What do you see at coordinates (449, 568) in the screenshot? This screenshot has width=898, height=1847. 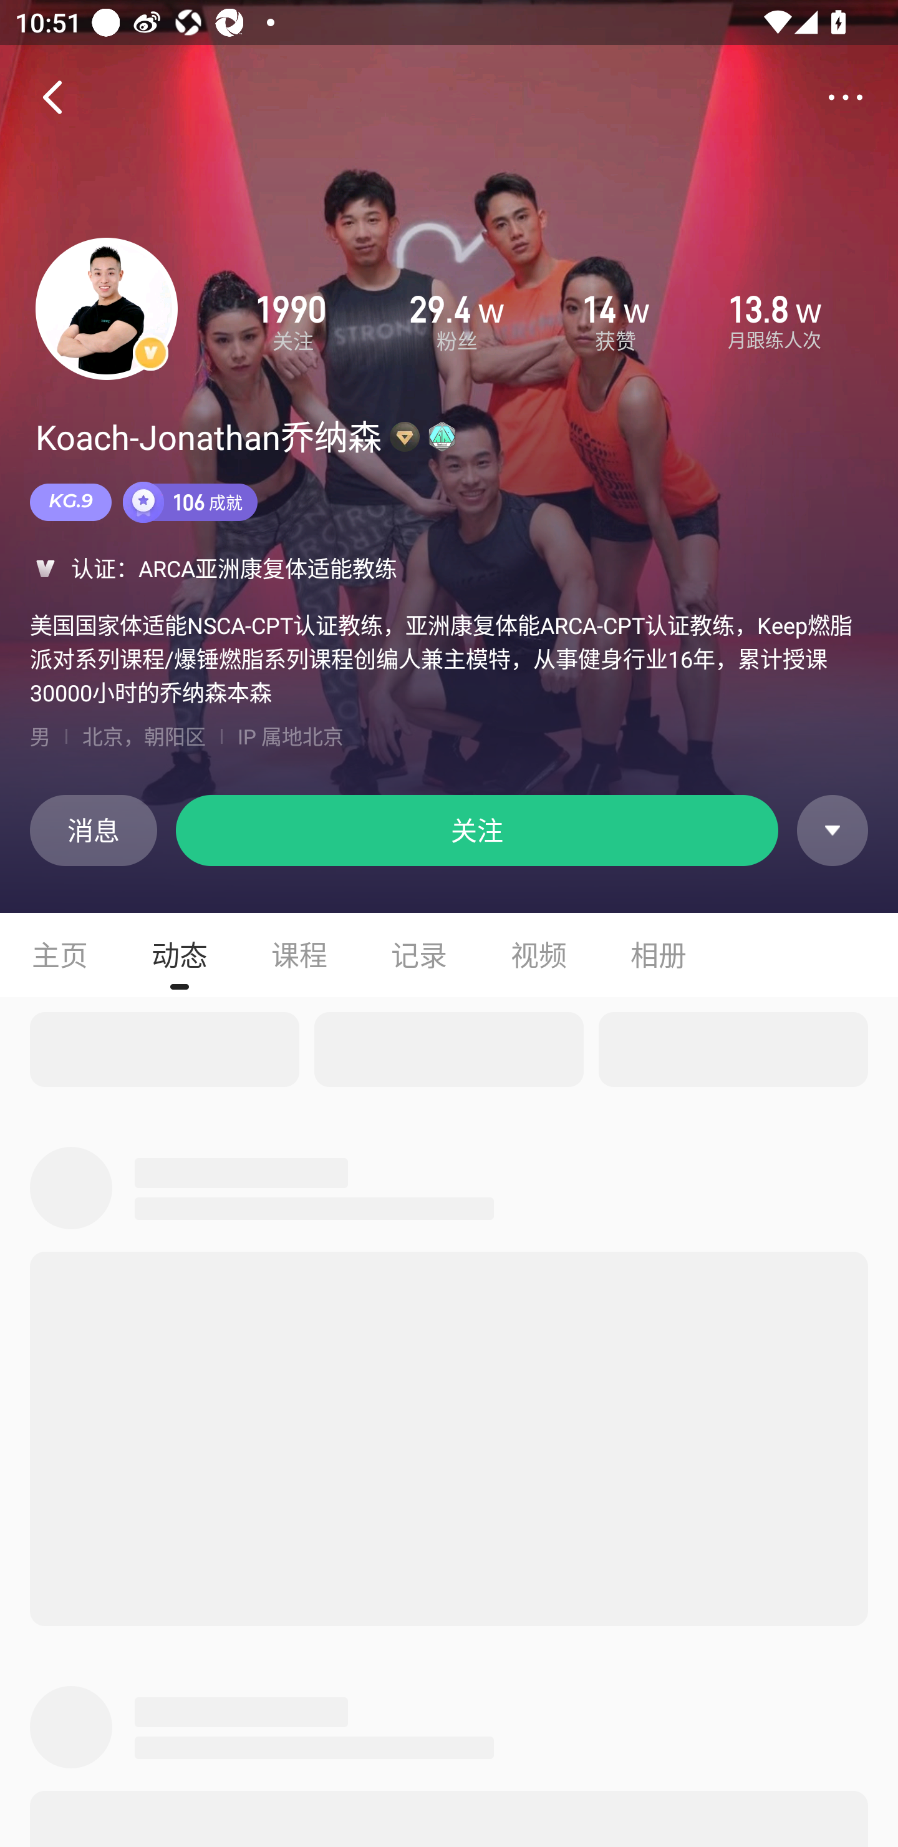 I see `认证： ARCA亚洲康复体适能教练` at bounding box center [449, 568].